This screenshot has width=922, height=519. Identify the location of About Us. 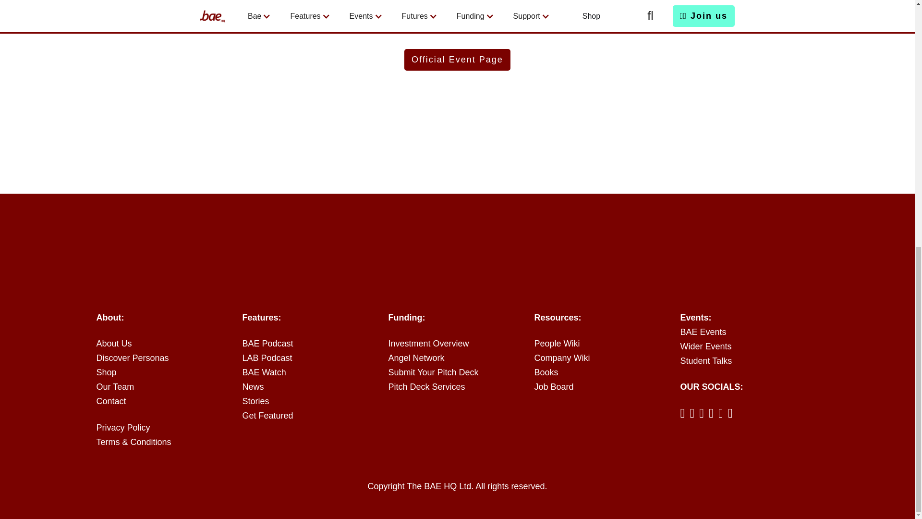
(165, 344).